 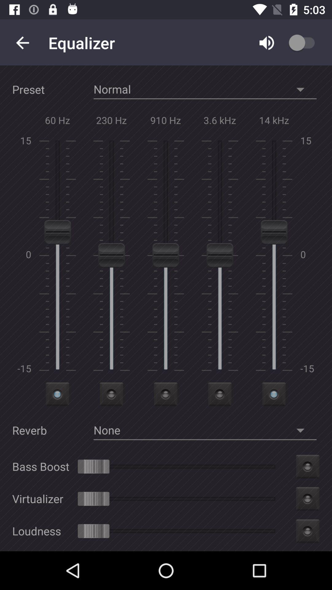 What do you see at coordinates (309, 42) in the screenshot?
I see `go to the icon next to volume button` at bounding box center [309, 42].